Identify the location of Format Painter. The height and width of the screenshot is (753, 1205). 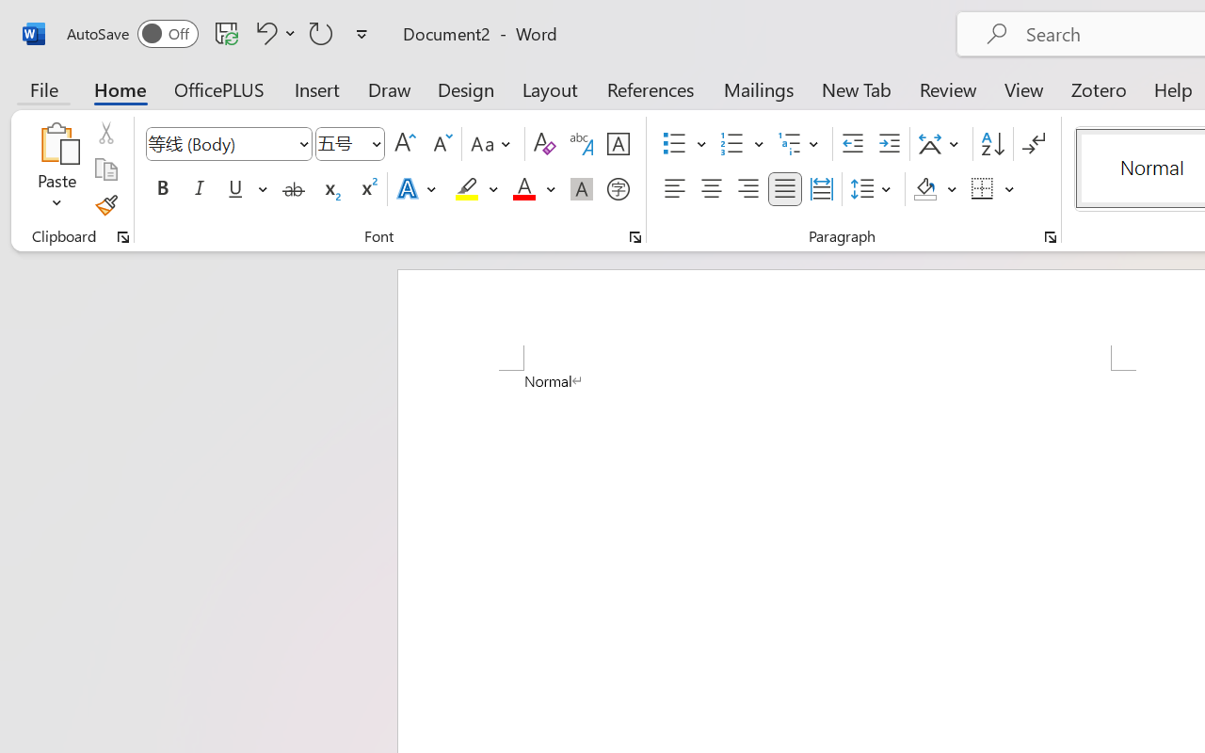
(105, 205).